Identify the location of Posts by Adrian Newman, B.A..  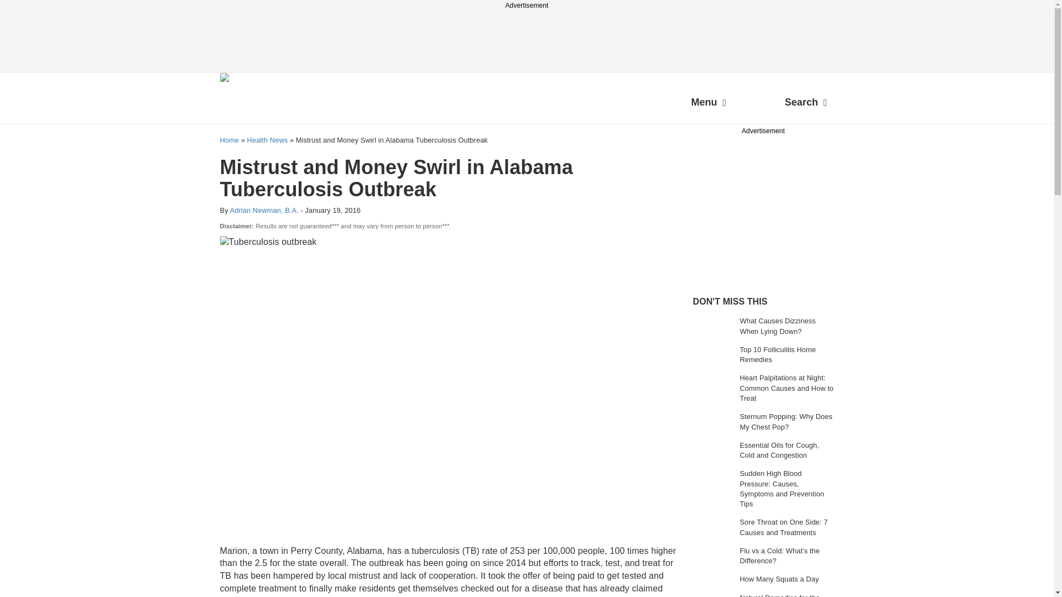
(264, 210).